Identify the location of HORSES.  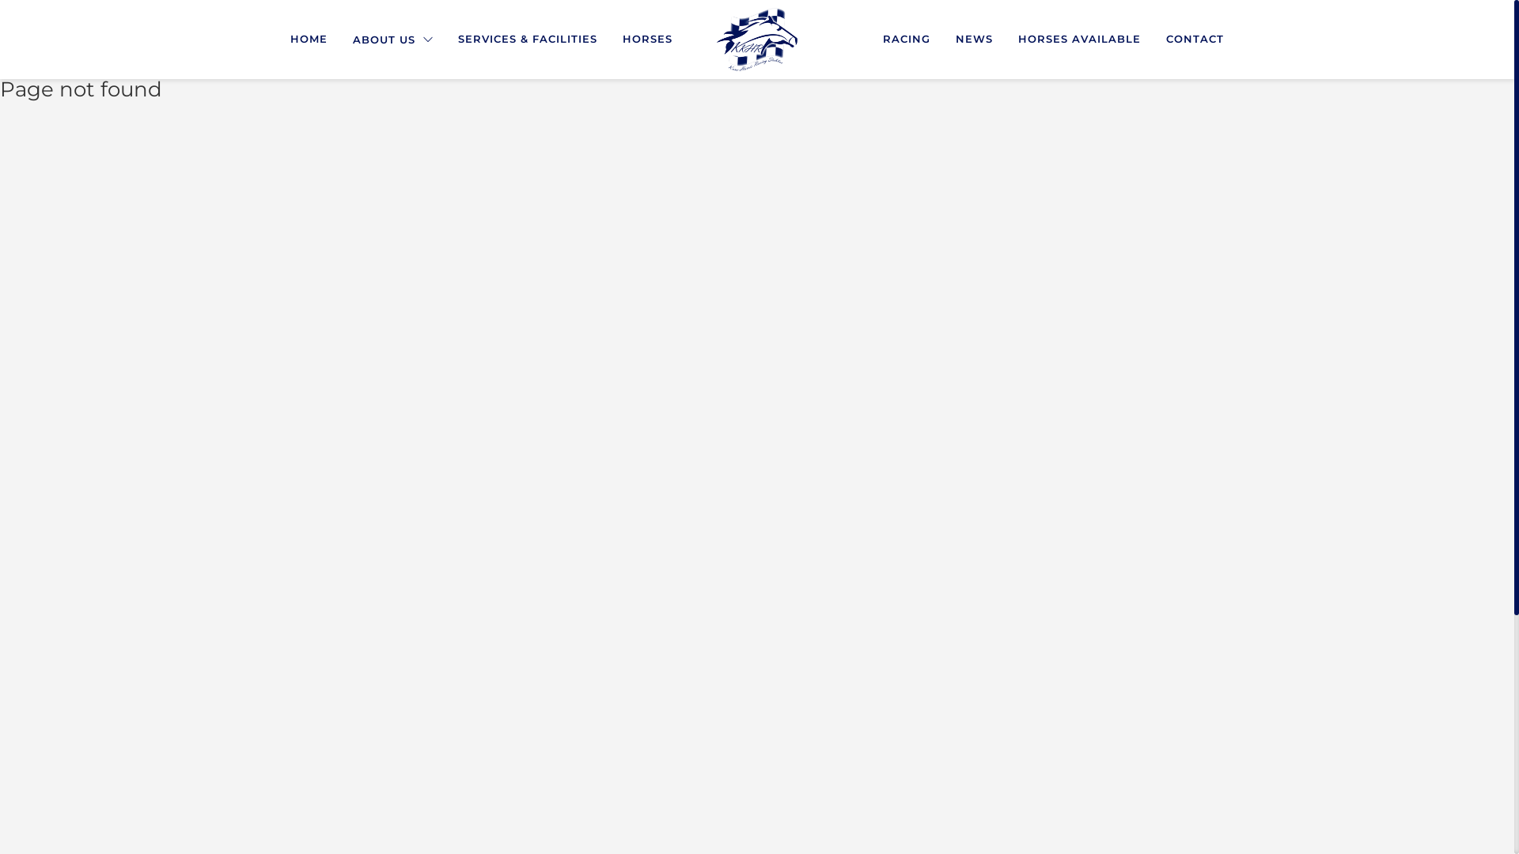
(647, 40).